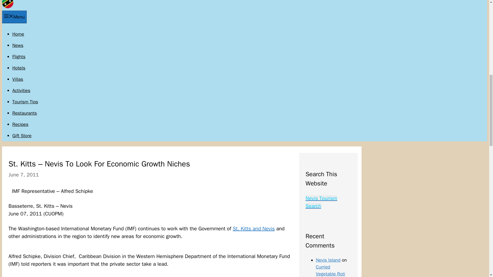 The image size is (493, 277). I want to click on St. Kitts and Nevis, so click(254, 229).